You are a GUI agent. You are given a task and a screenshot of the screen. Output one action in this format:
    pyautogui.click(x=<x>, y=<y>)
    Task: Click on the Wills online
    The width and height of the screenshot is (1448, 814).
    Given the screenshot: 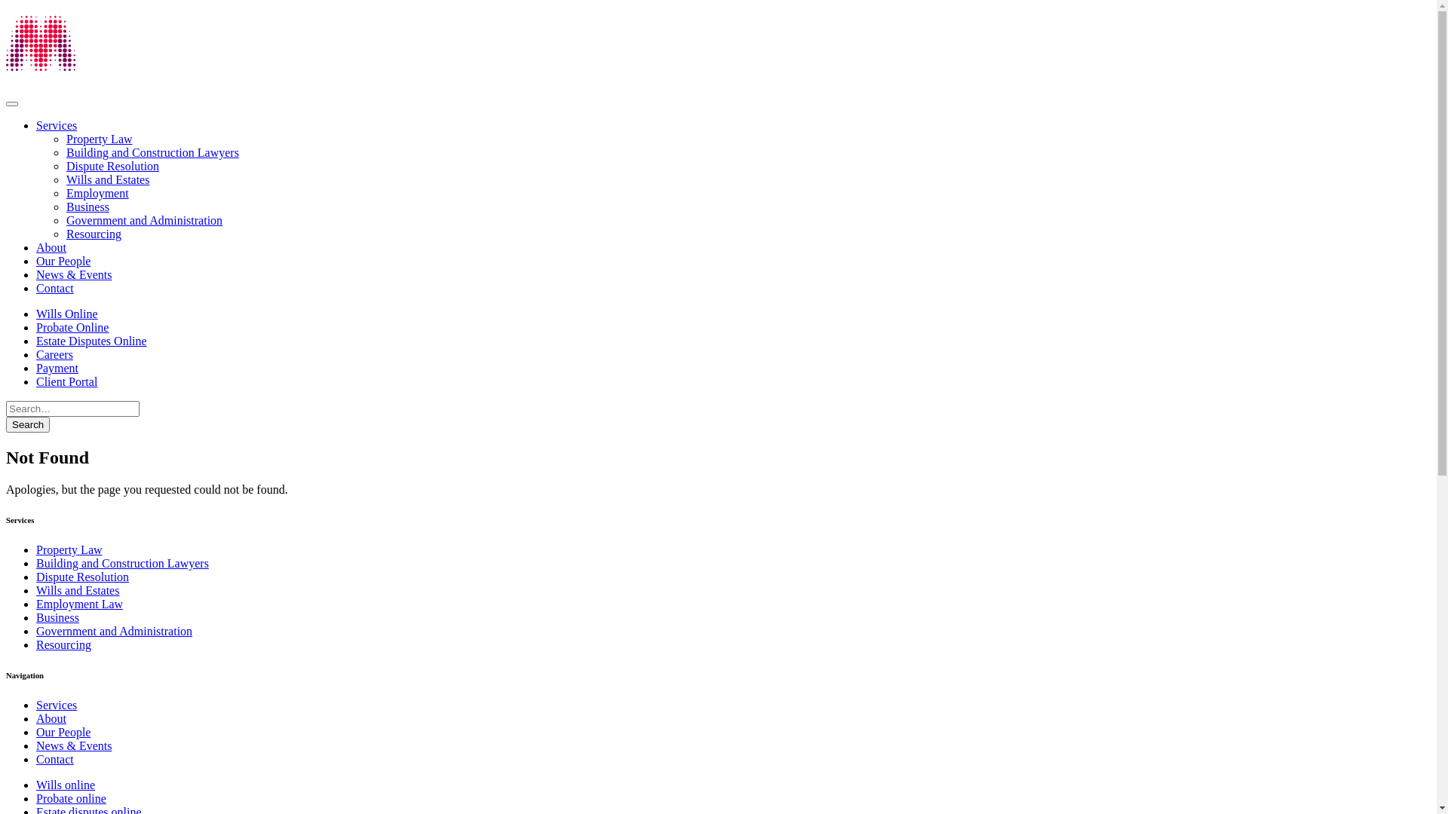 What is the action you would take?
    pyautogui.click(x=66, y=785)
    